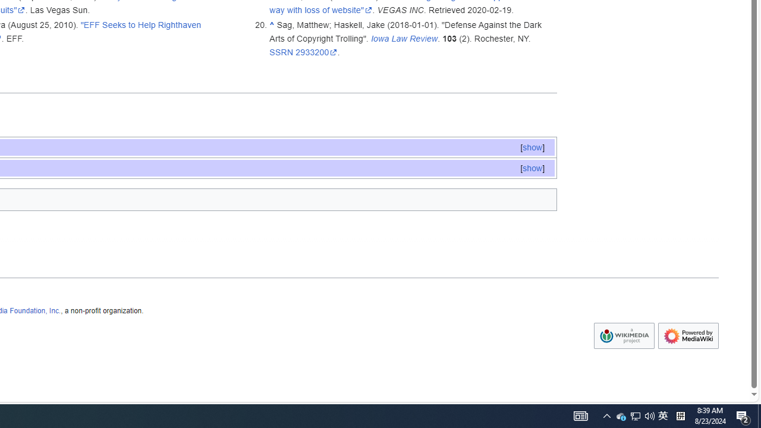 This screenshot has height=428, width=761. What do you see at coordinates (688, 336) in the screenshot?
I see `AutomationID: footer-poweredbyico` at bounding box center [688, 336].